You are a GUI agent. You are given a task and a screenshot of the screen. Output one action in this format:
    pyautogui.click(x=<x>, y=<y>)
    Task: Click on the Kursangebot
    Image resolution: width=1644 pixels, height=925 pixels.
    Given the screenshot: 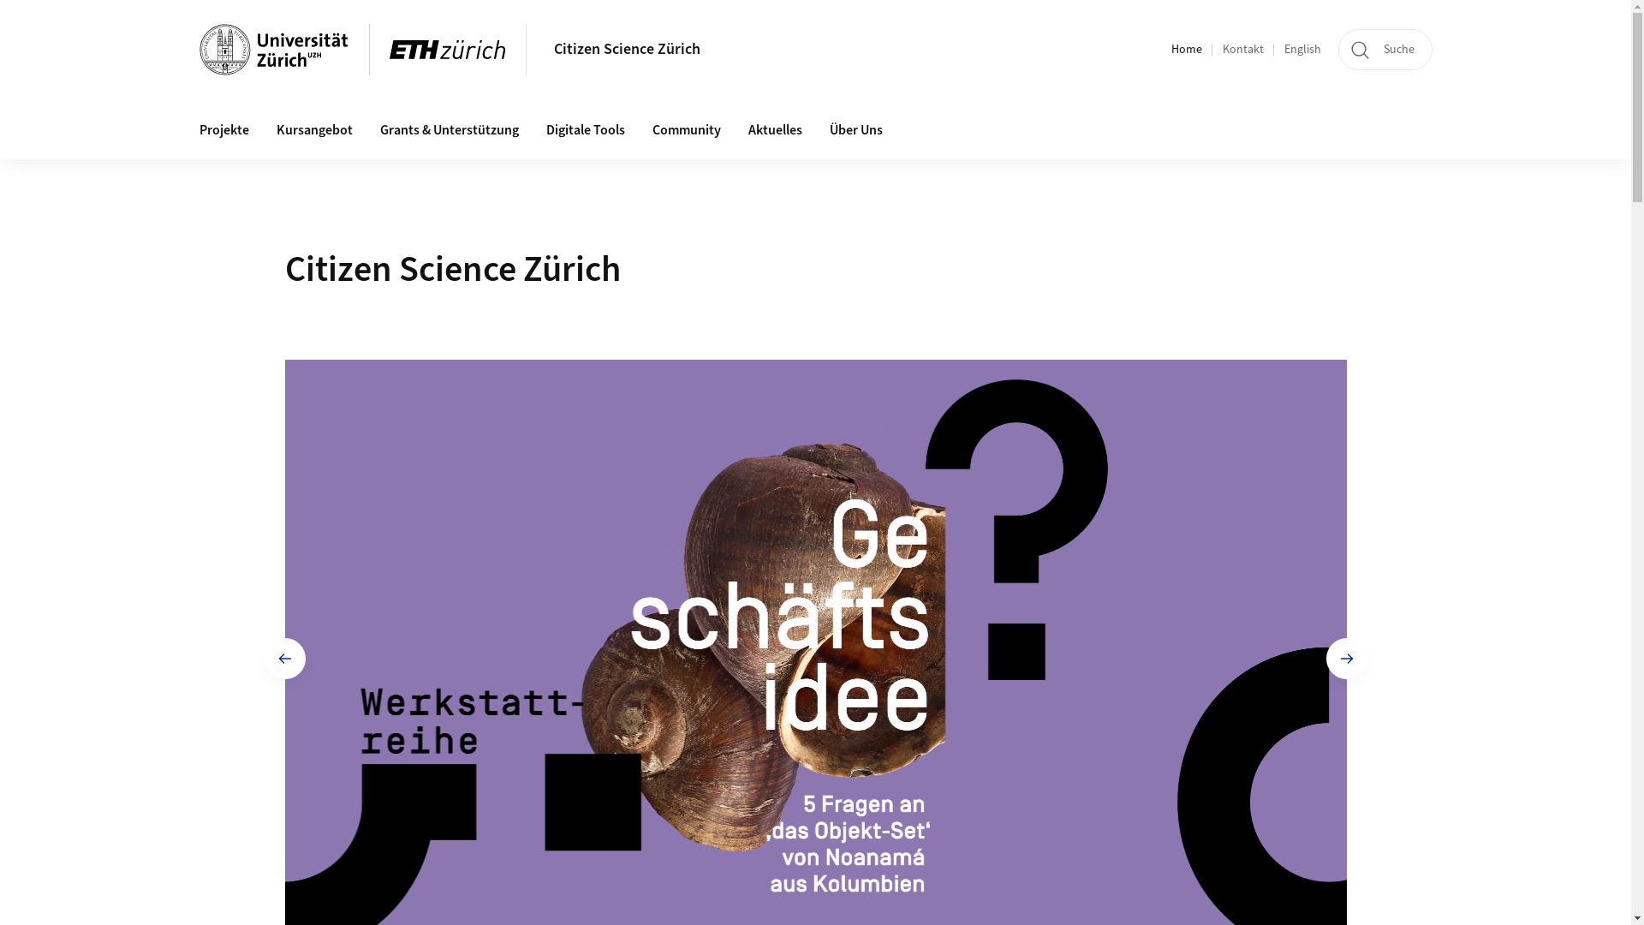 What is the action you would take?
    pyautogui.click(x=313, y=131)
    